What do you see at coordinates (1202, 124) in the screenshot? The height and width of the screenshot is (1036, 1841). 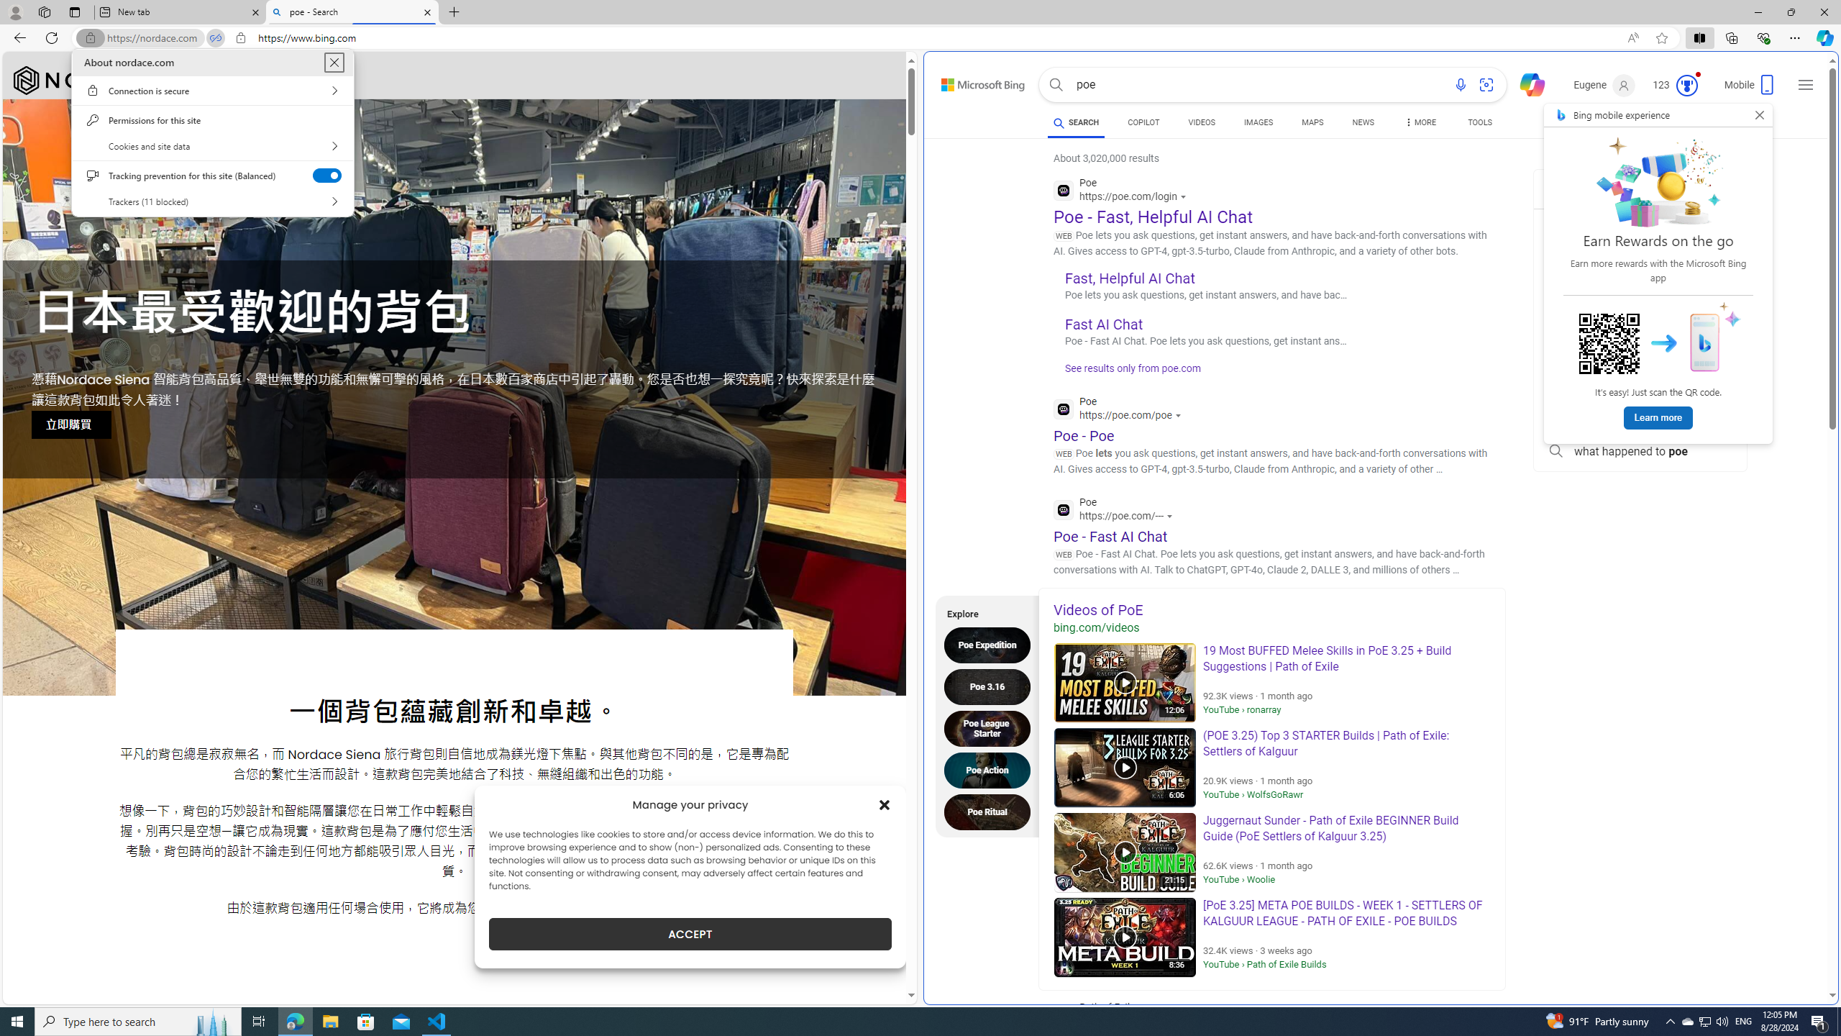 I see `VIDEOS` at bounding box center [1202, 124].